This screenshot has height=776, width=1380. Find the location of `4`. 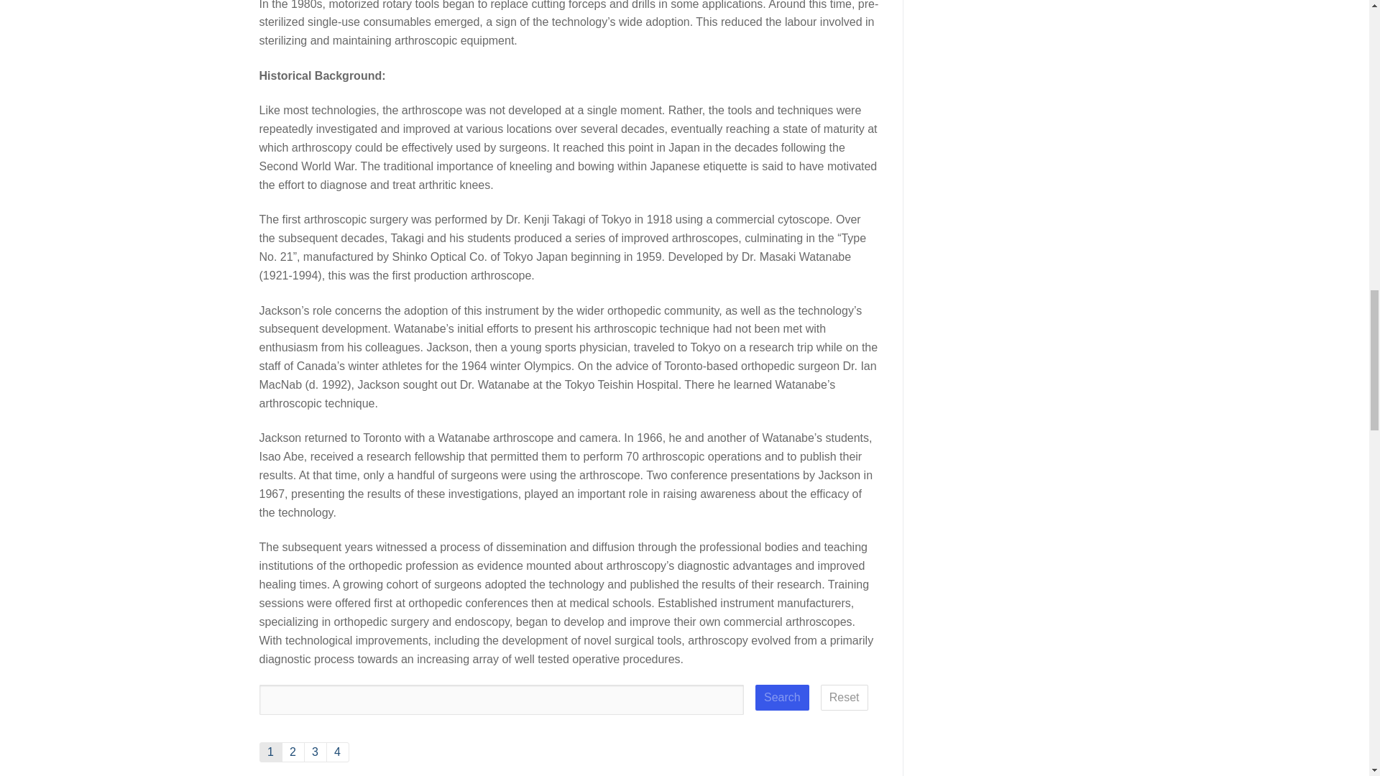

4 is located at coordinates (336, 752).